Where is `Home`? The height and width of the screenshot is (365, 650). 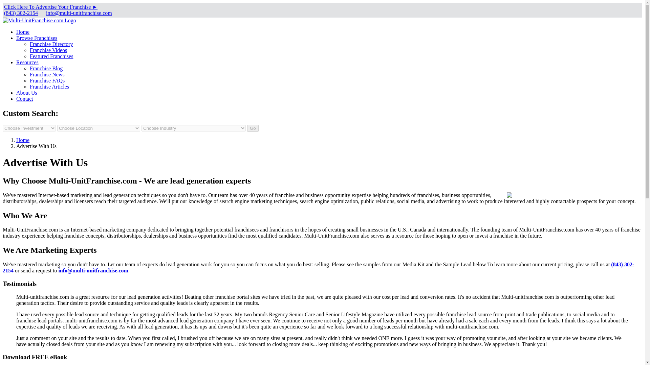 Home is located at coordinates (23, 140).